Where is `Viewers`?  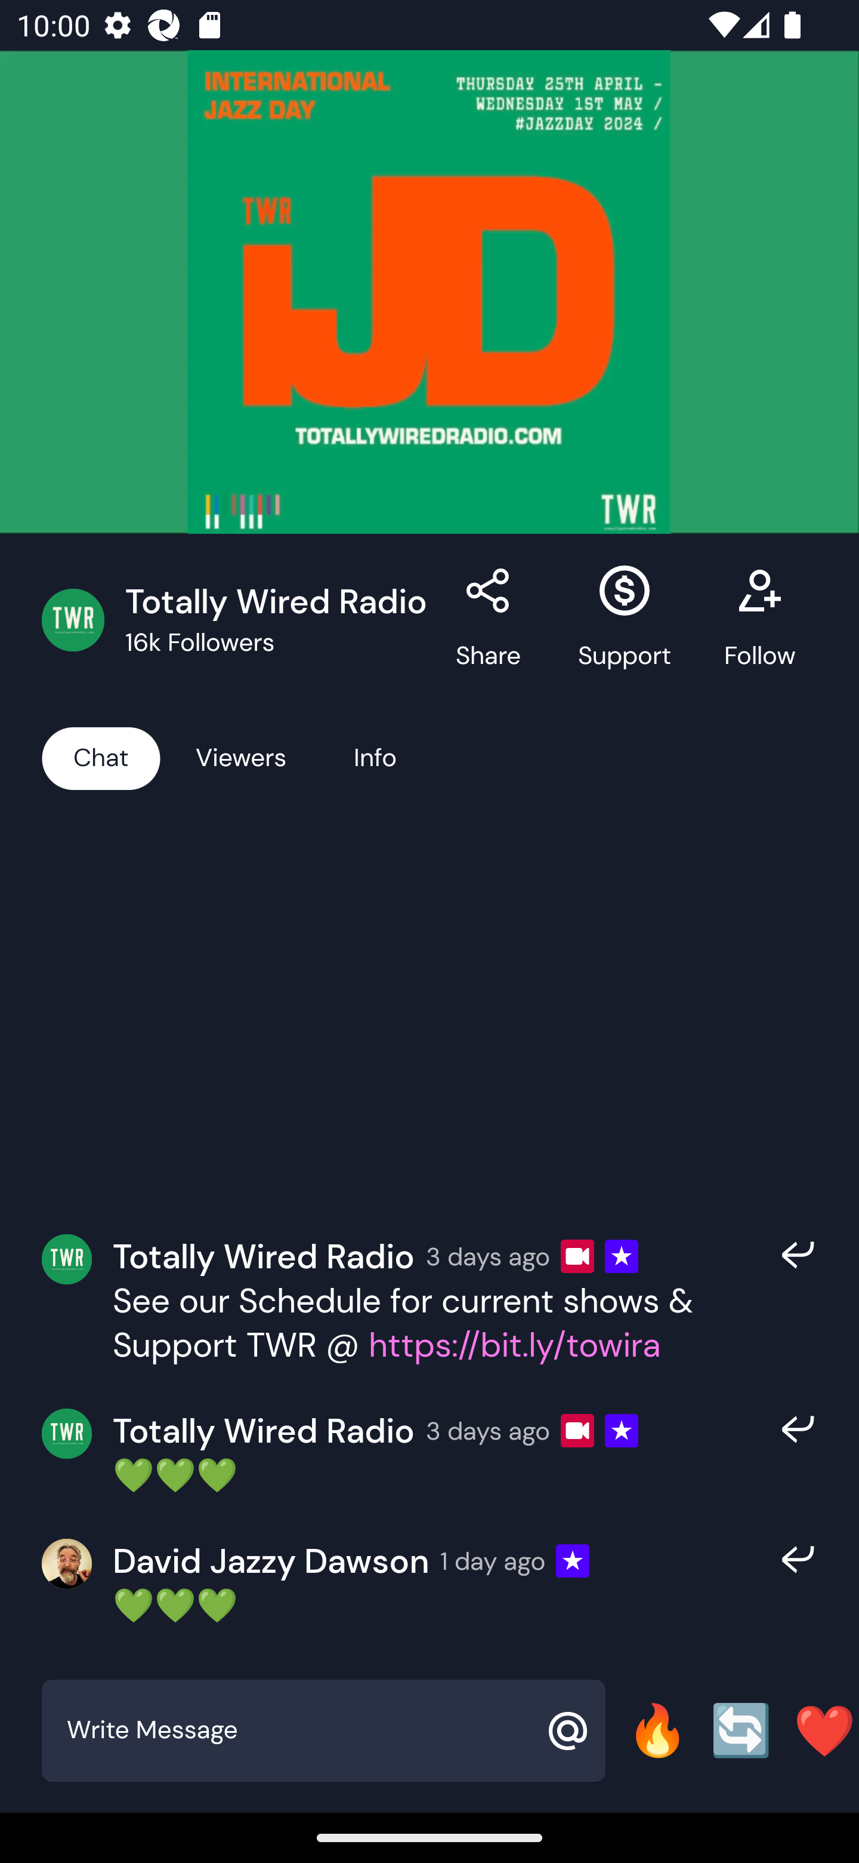
Viewers is located at coordinates (241, 757).